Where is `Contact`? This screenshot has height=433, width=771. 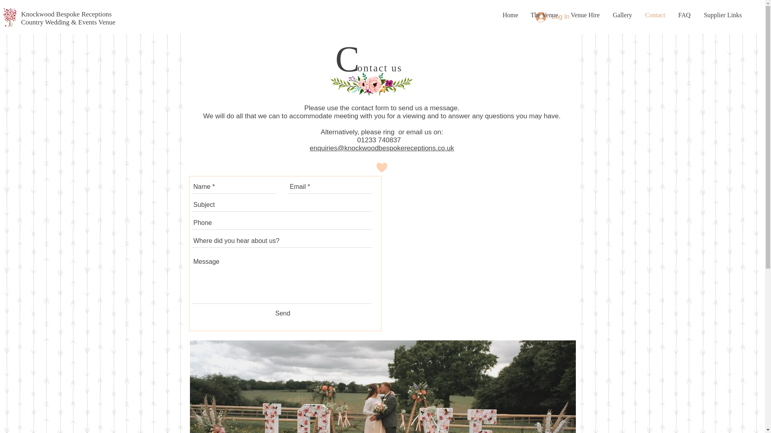 Contact is located at coordinates (655, 15).